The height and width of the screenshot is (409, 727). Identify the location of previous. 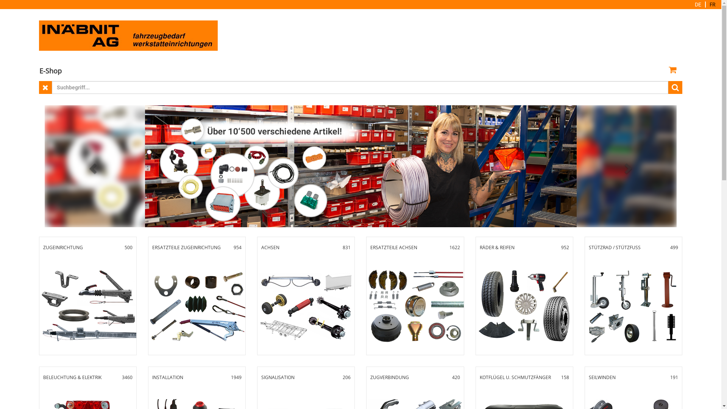
(92, 166).